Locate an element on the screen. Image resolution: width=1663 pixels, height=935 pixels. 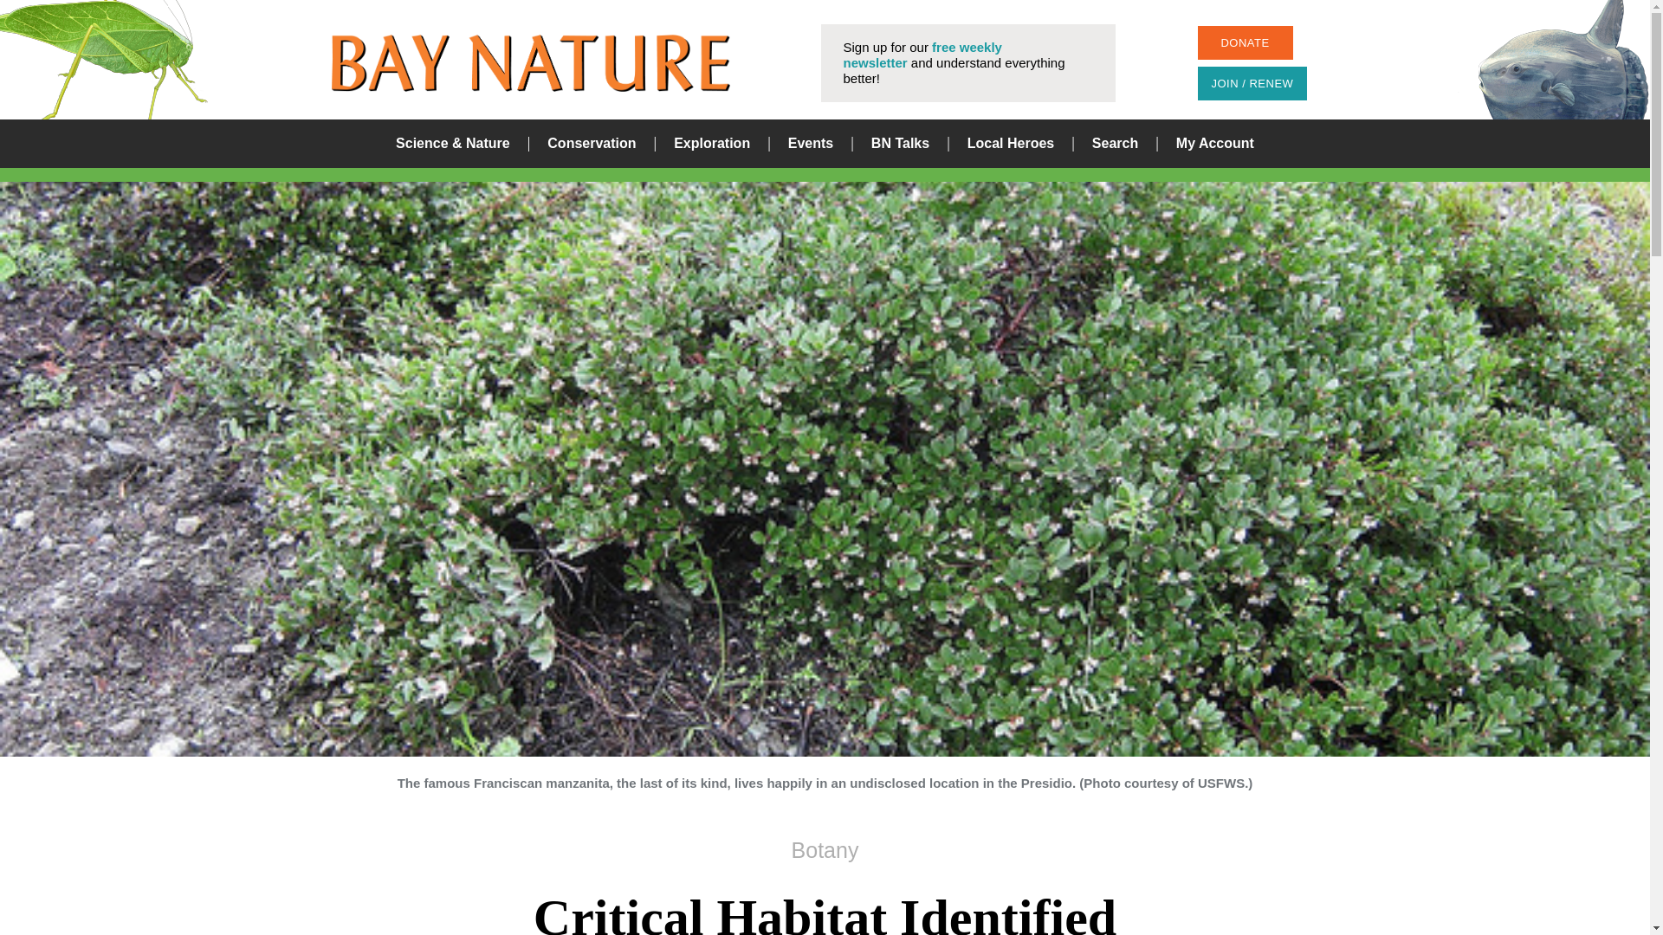
BN Talks is located at coordinates (901, 144).